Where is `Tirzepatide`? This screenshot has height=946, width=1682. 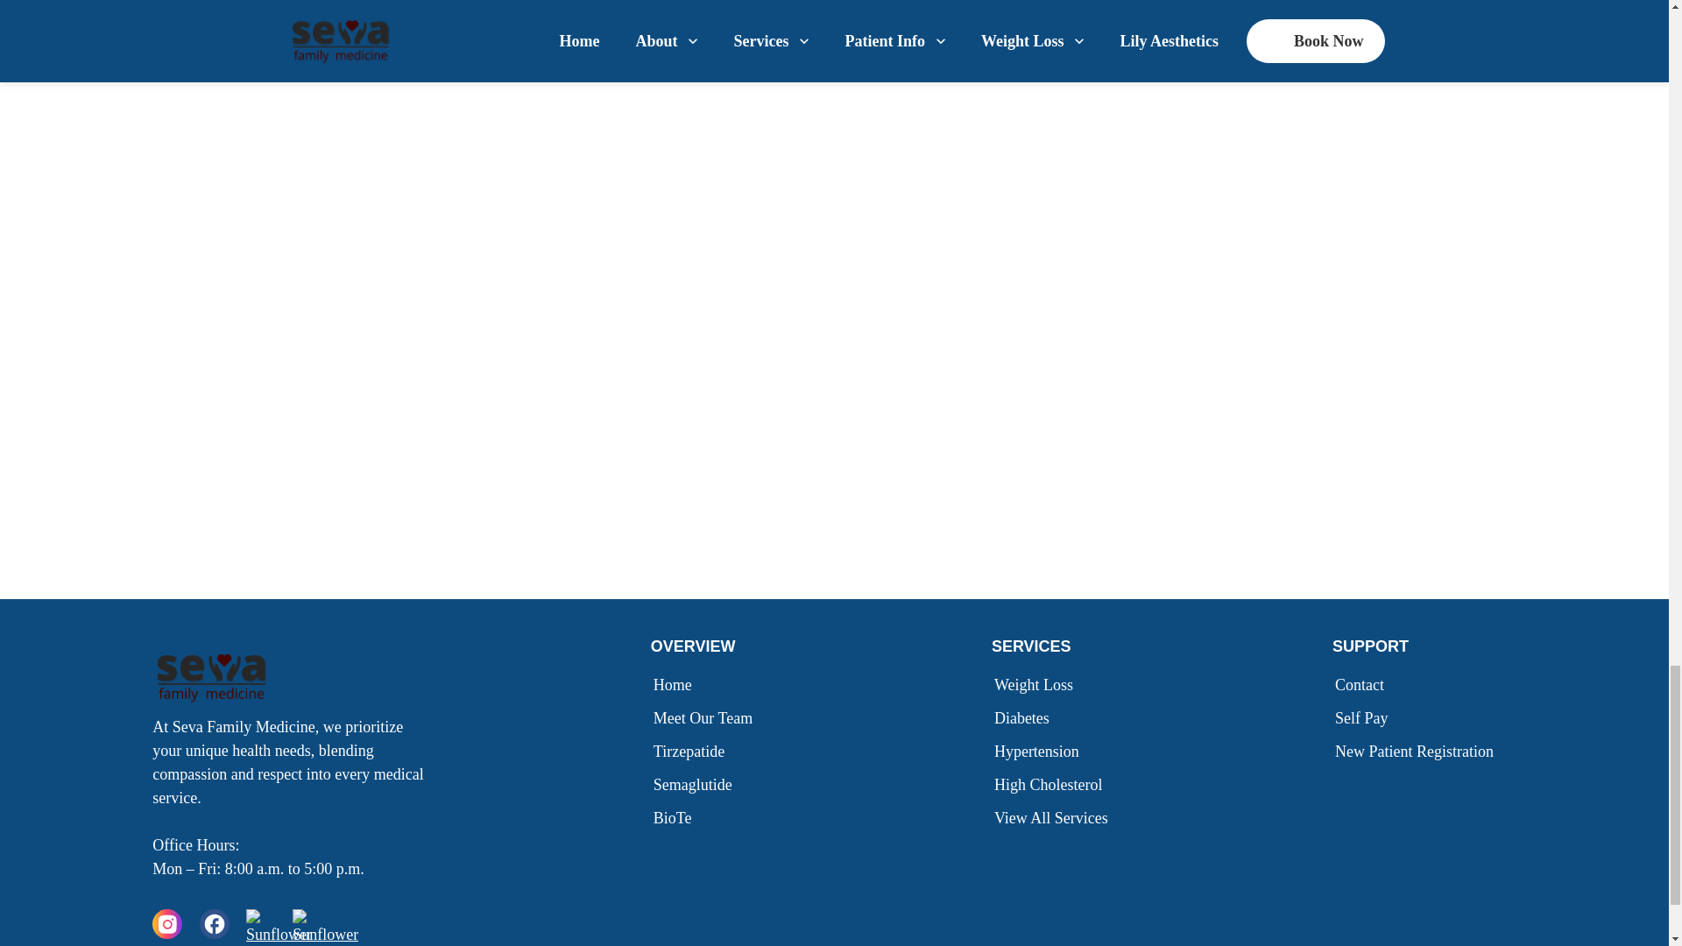
Tirzepatide is located at coordinates (692, 752).